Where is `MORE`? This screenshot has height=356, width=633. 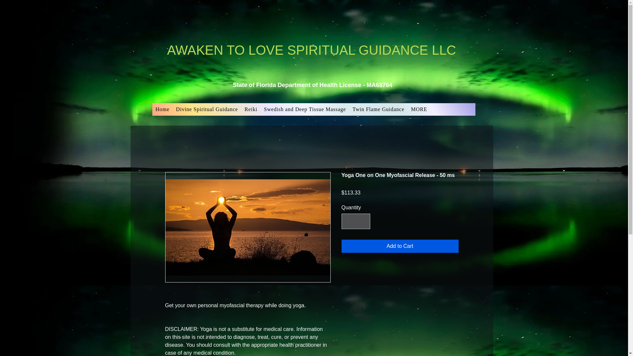
MORE is located at coordinates (419, 109).